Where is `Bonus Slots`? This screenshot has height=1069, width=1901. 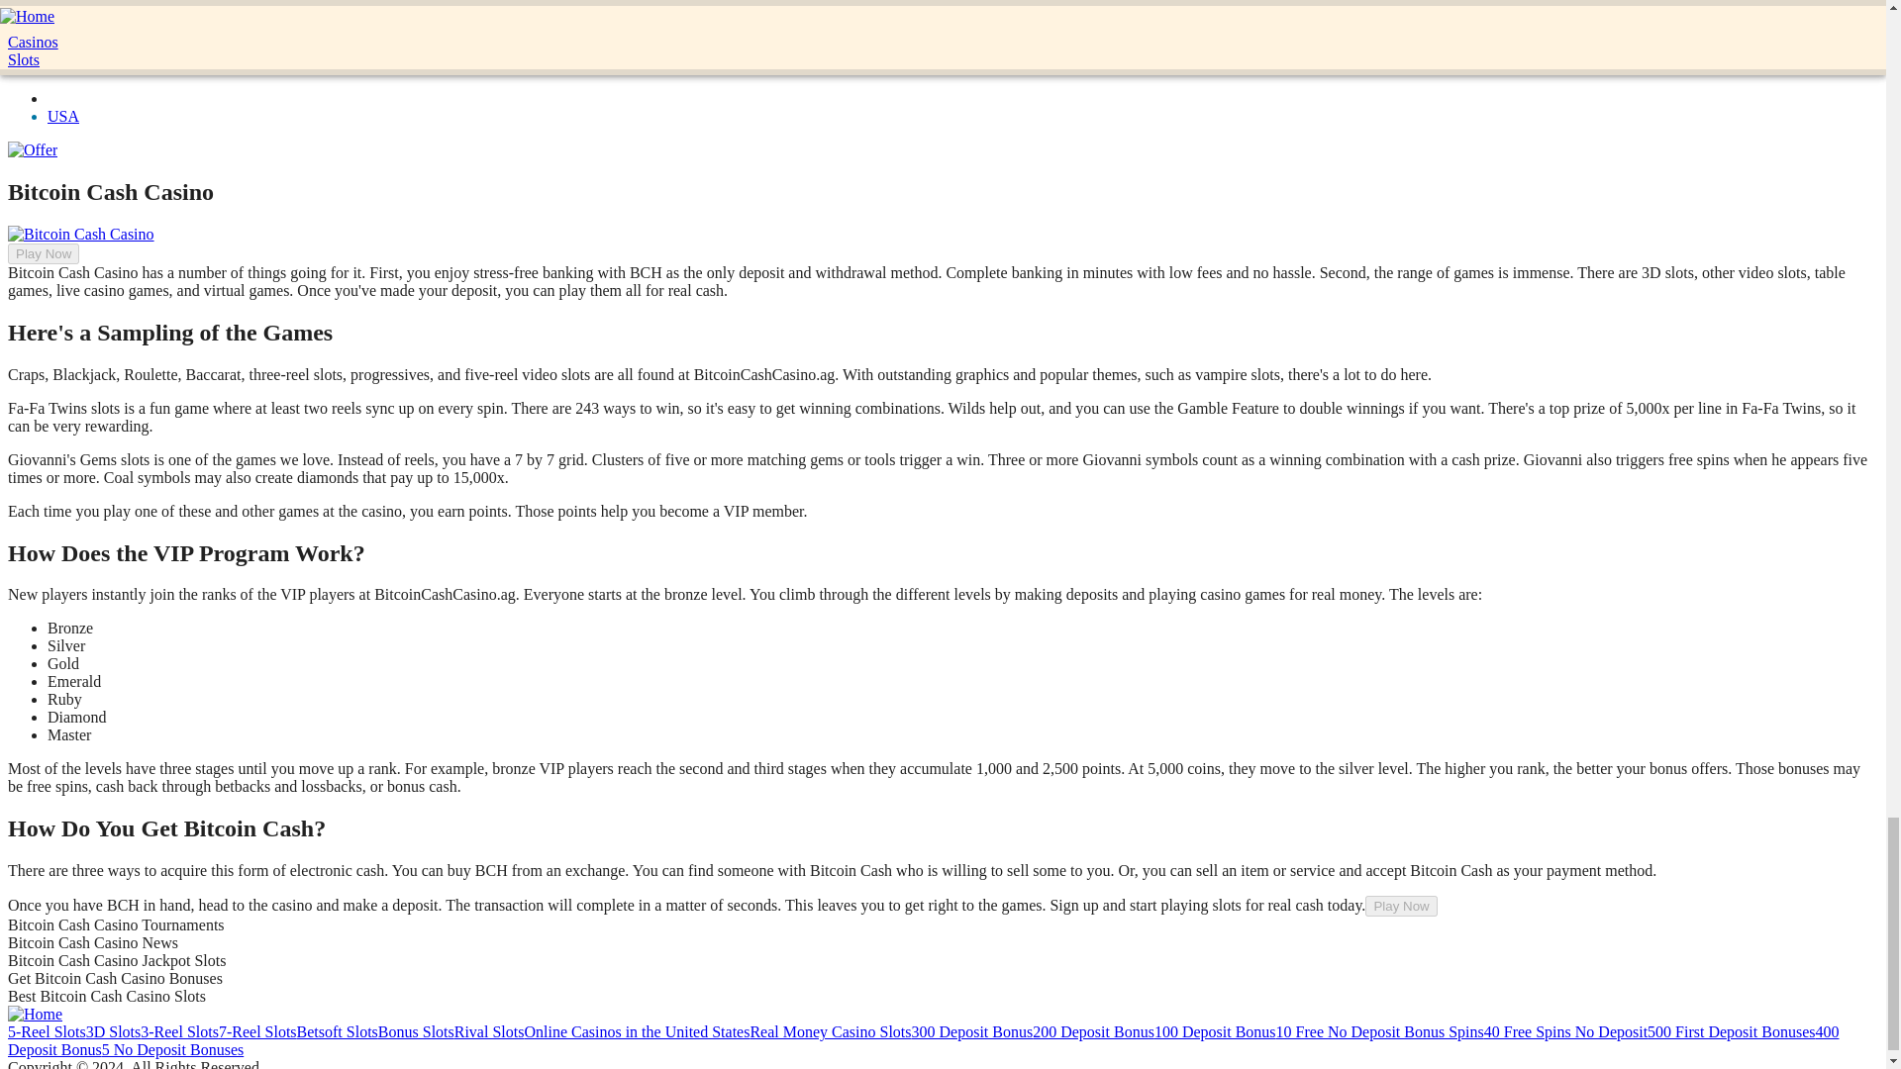 Bonus Slots is located at coordinates (416, 1031).